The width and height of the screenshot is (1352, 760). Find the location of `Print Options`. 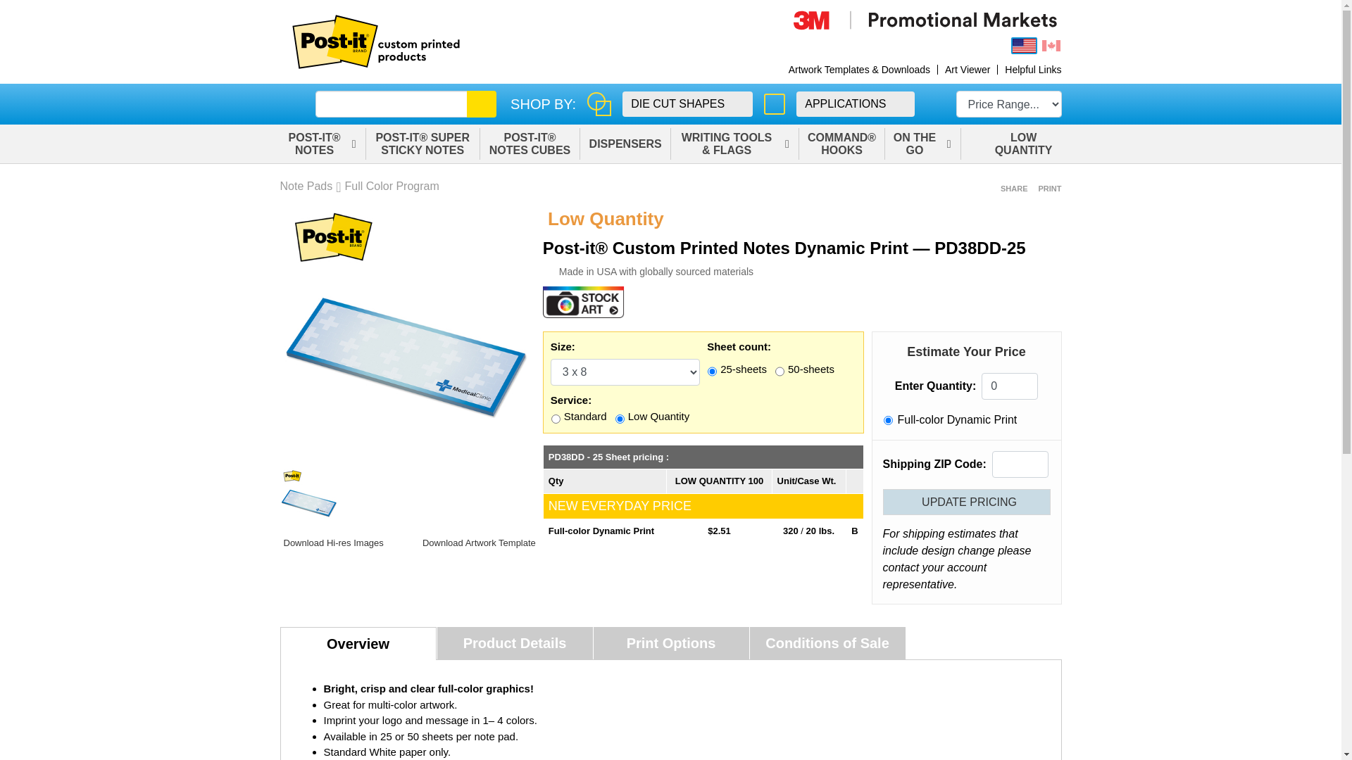

Print Options is located at coordinates (670, 643).